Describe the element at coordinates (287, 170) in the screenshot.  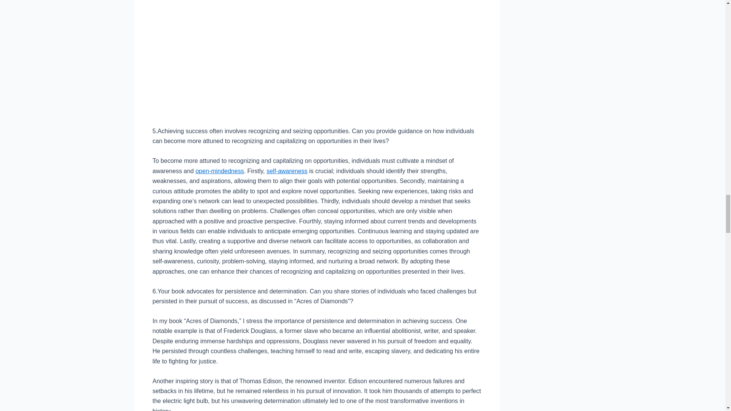
I see `self-awareness` at that location.